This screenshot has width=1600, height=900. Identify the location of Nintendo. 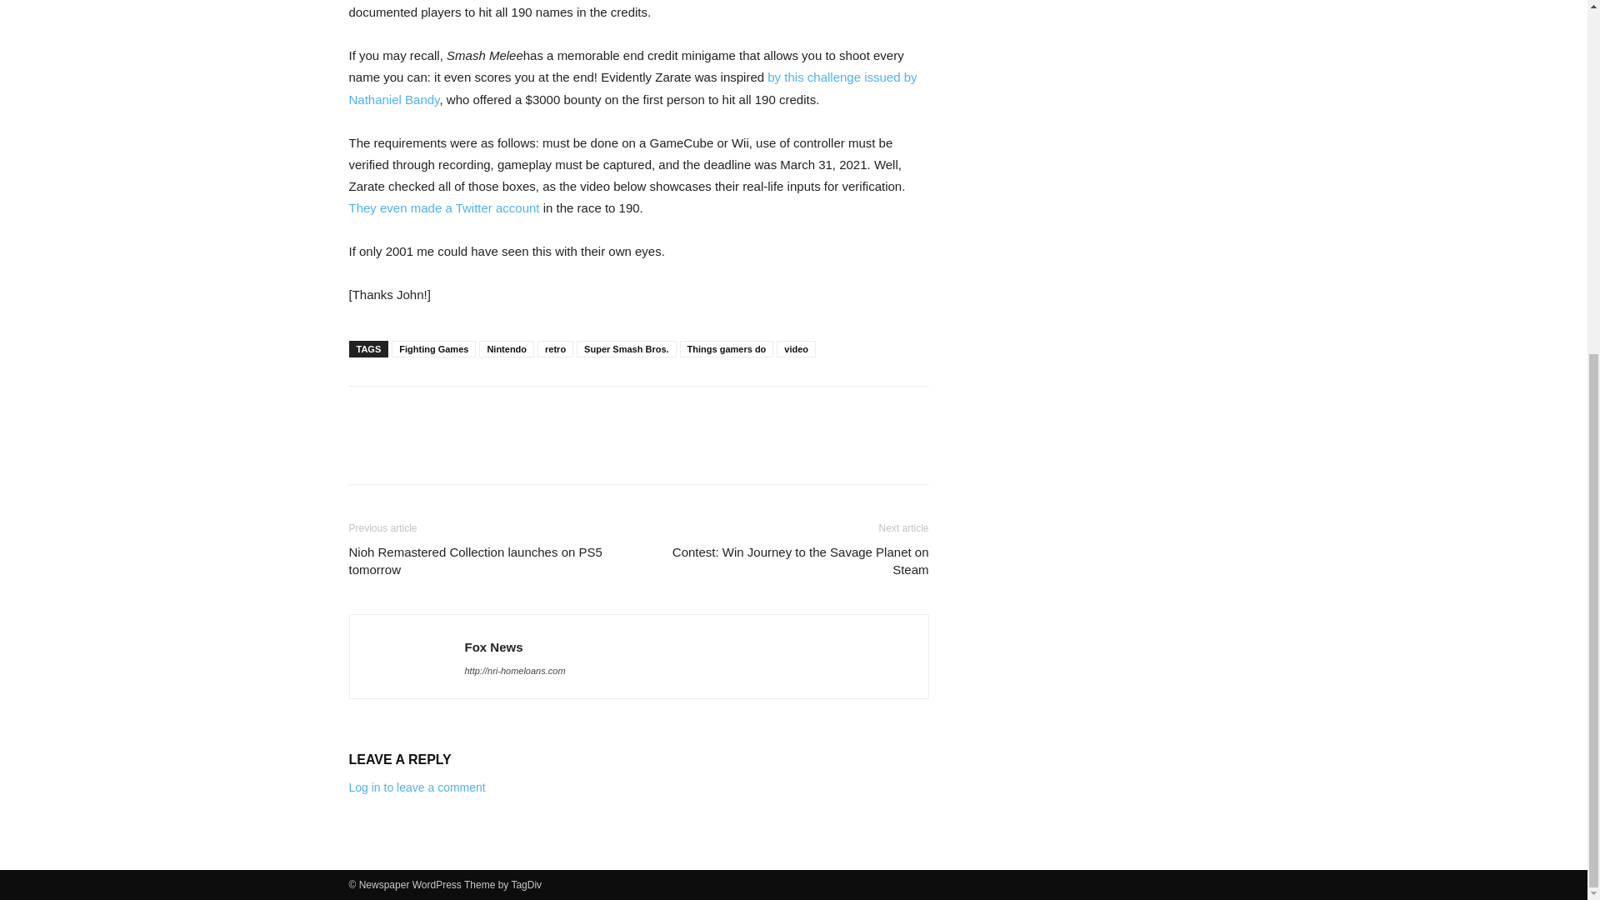
(507, 348).